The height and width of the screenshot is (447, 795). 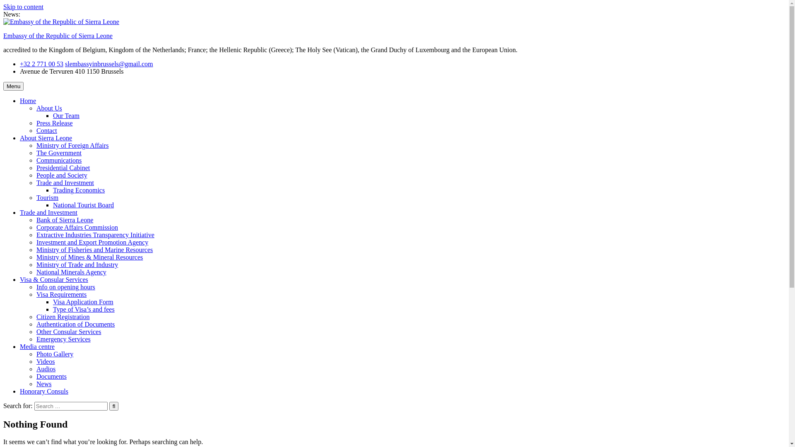 I want to click on Investment and Export Promotion Agency, so click(x=92, y=243).